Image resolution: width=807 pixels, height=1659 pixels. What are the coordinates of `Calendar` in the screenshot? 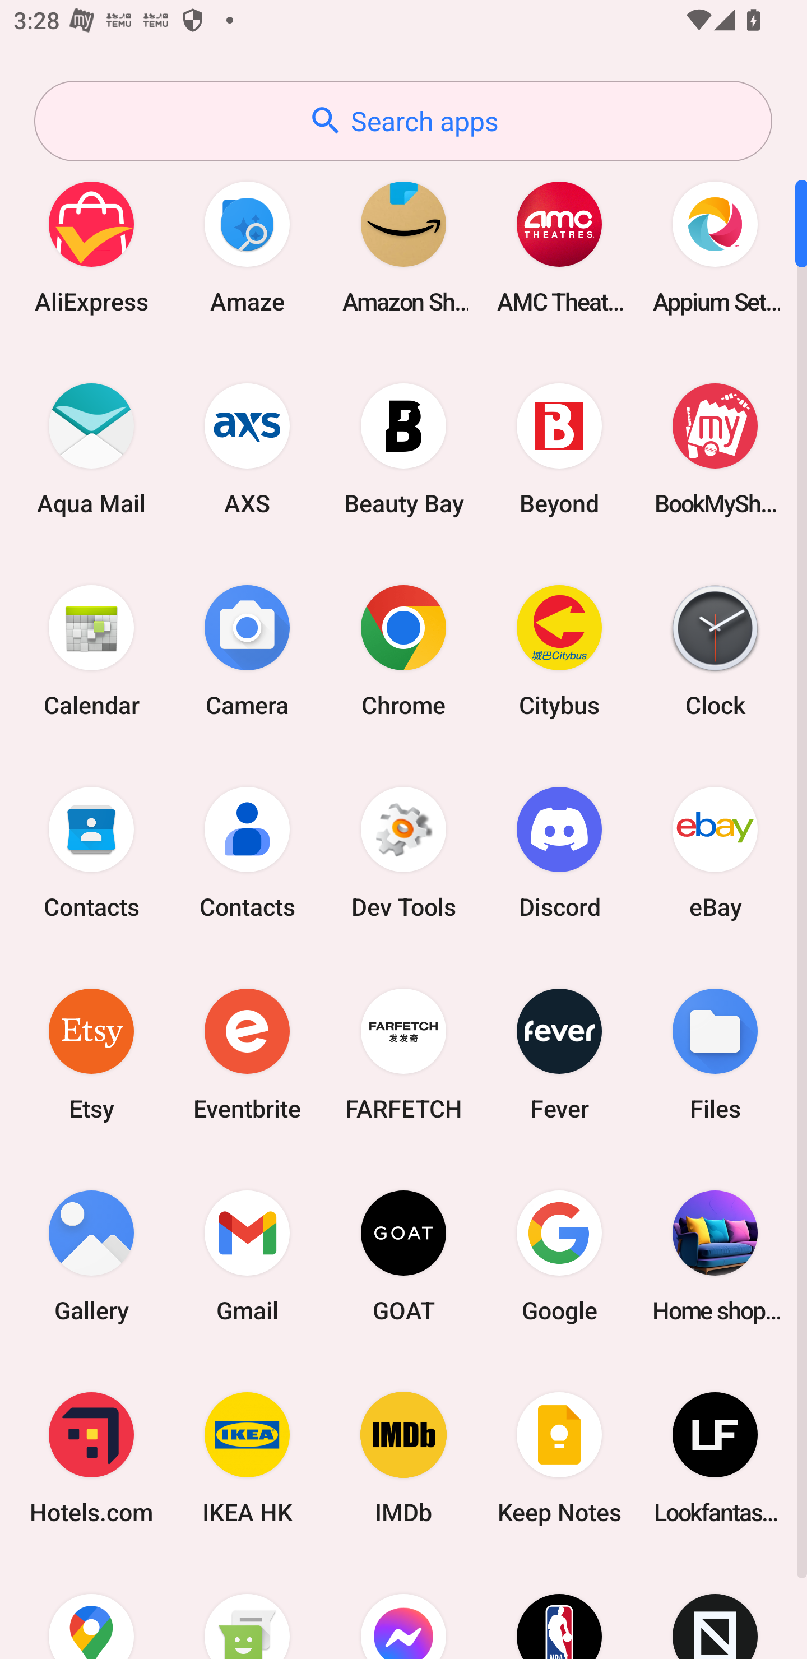 It's located at (91, 650).